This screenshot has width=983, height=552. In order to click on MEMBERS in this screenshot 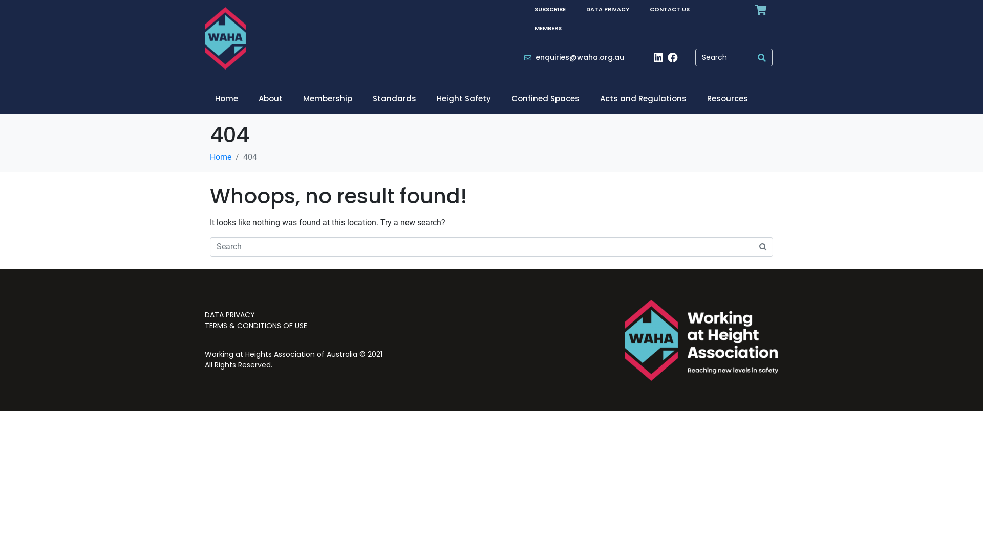, I will do `click(548, 29)`.